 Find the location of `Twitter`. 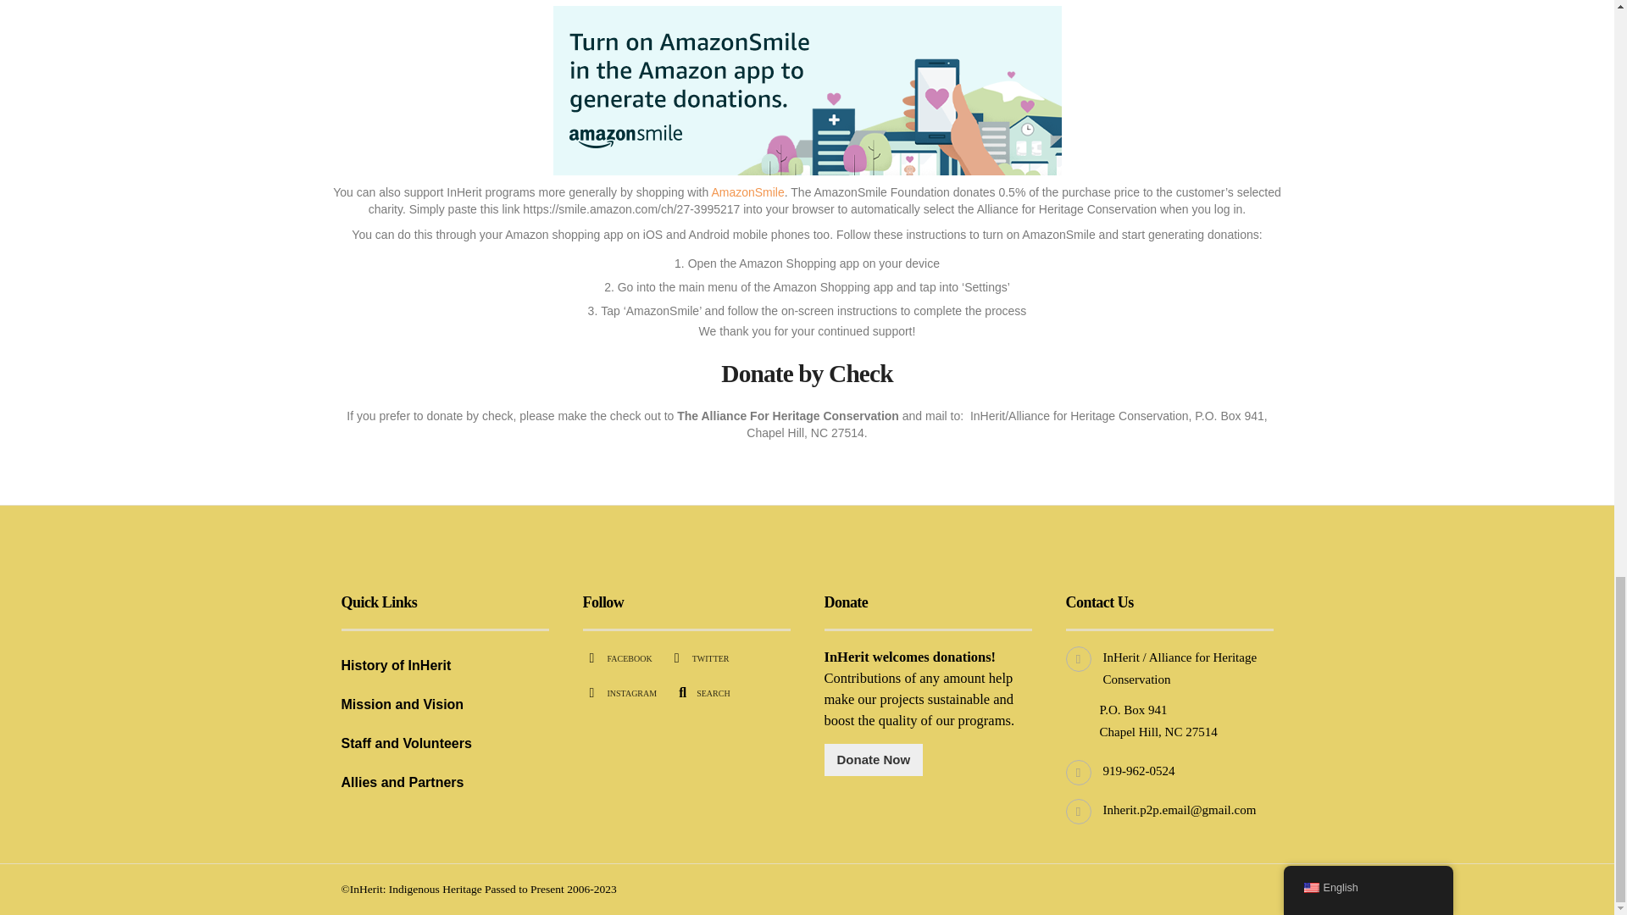

Twitter is located at coordinates (702, 659).